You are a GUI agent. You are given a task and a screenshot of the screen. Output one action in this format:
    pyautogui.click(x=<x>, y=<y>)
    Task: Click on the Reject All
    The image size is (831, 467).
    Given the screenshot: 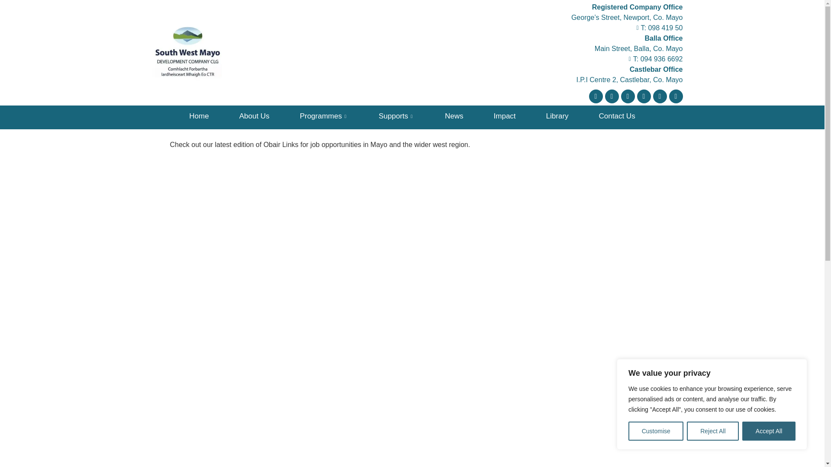 What is the action you would take?
    pyautogui.click(x=712, y=431)
    